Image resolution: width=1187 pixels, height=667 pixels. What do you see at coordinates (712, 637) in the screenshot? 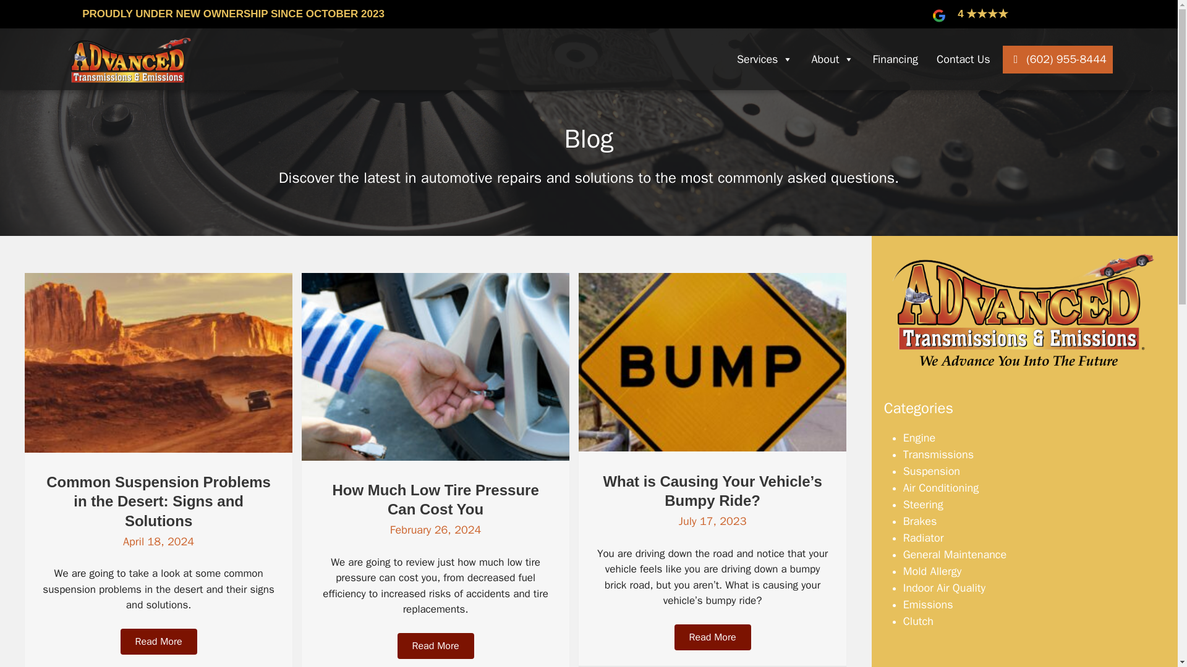
I see `Read More` at bounding box center [712, 637].